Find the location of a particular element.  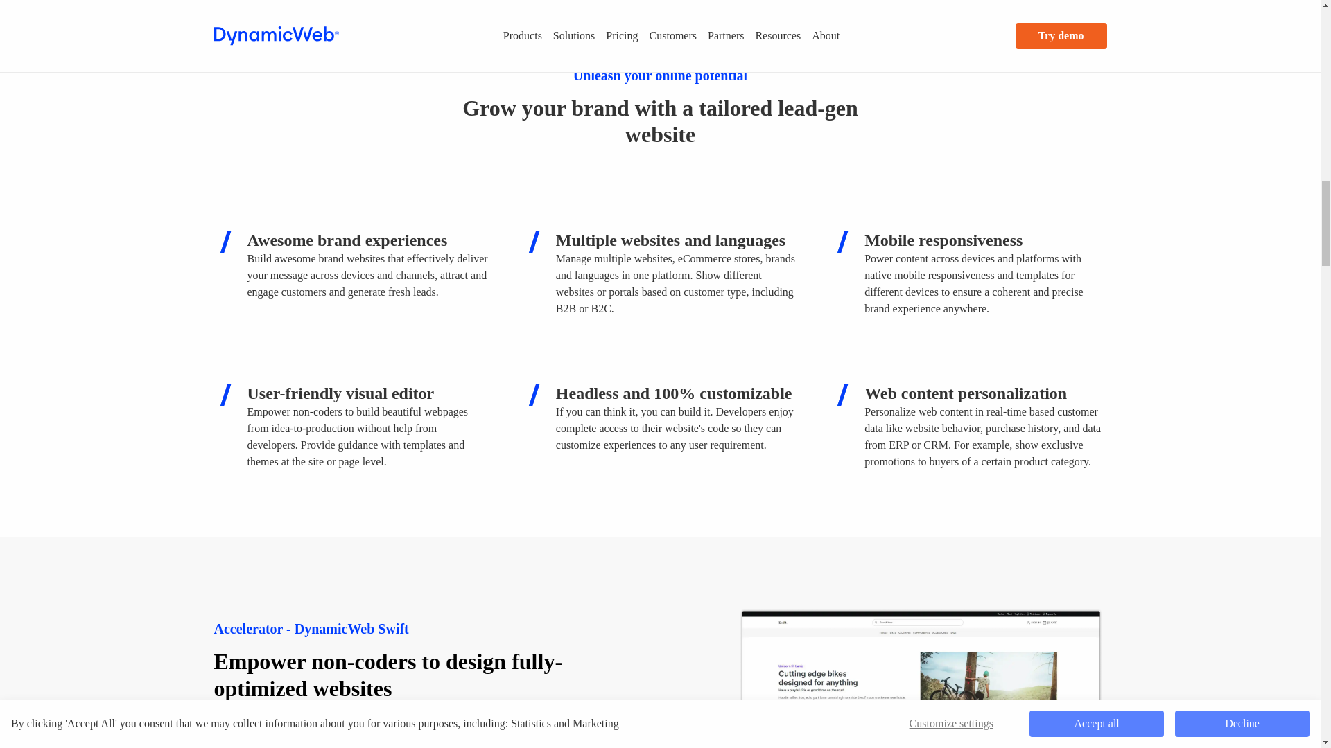

Web content personalization is located at coordinates (842, 395).